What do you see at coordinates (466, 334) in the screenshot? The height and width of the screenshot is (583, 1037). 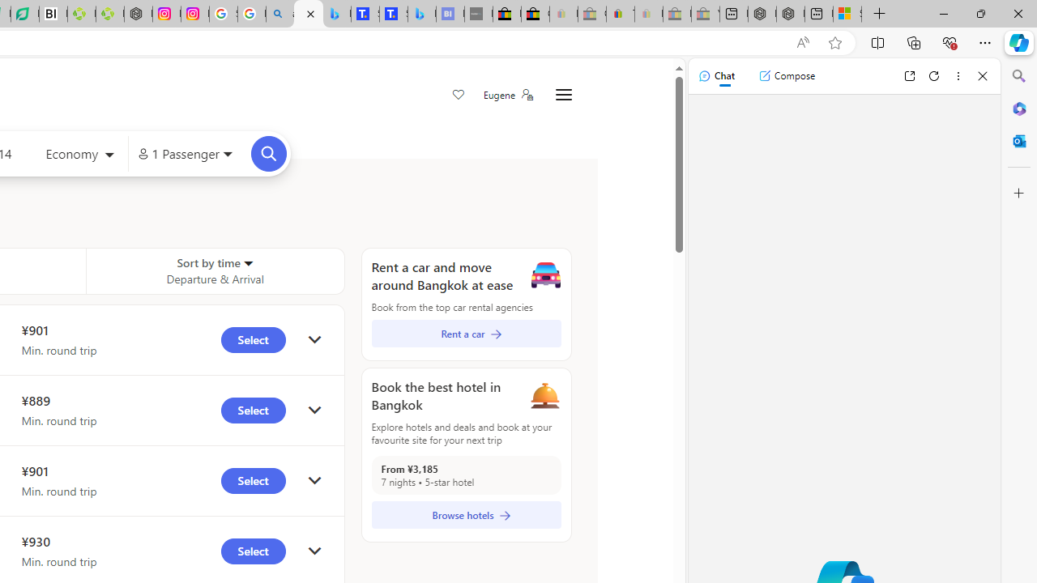 I see `Rent a car` at bounding box center [466, 334].